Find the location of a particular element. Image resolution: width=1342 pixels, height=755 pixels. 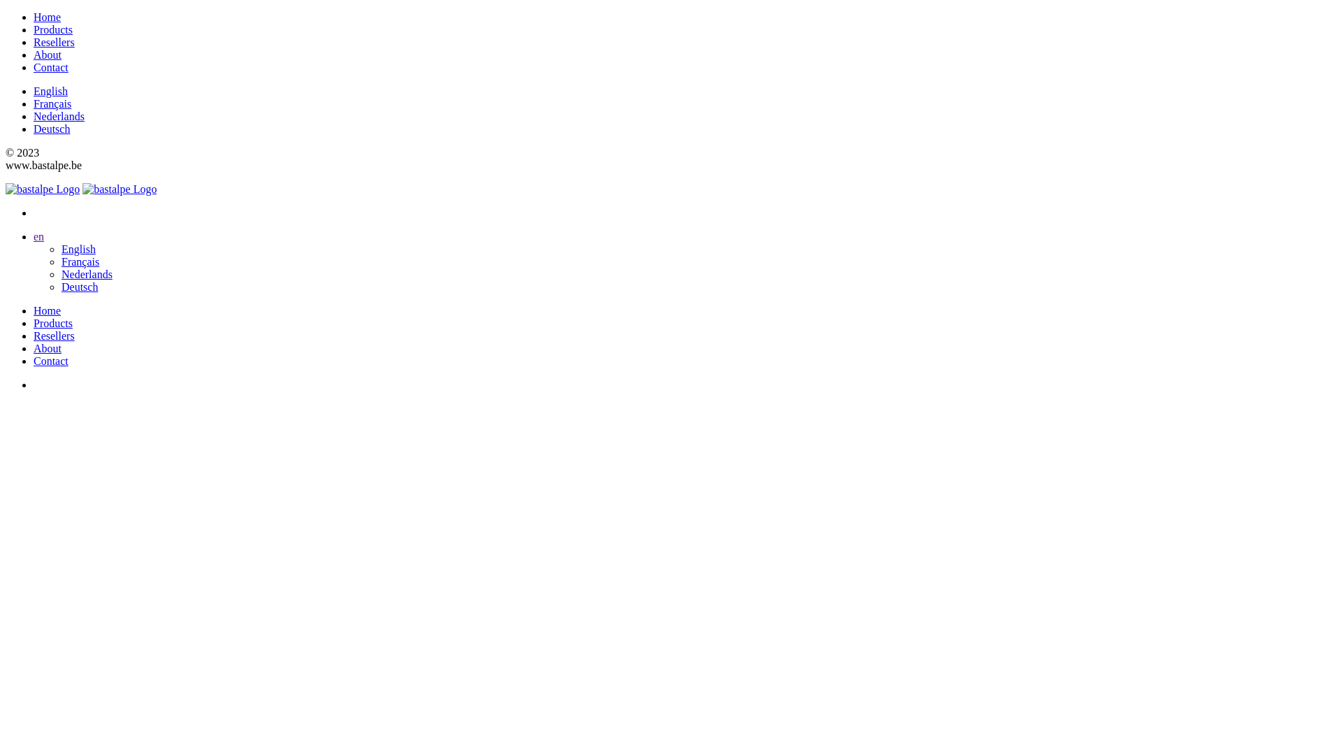

Home is located at coordinates (48, 17).